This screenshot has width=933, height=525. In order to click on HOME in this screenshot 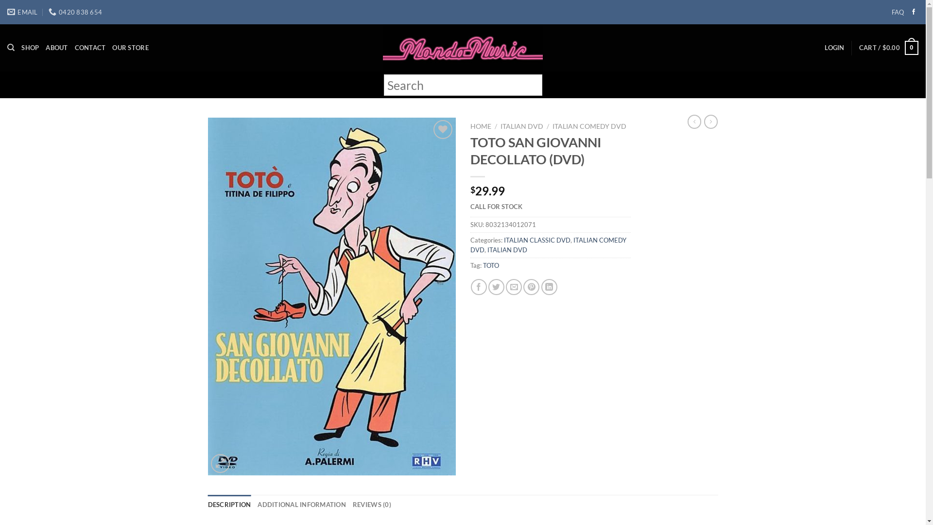, I will do `click(481, 126)`.